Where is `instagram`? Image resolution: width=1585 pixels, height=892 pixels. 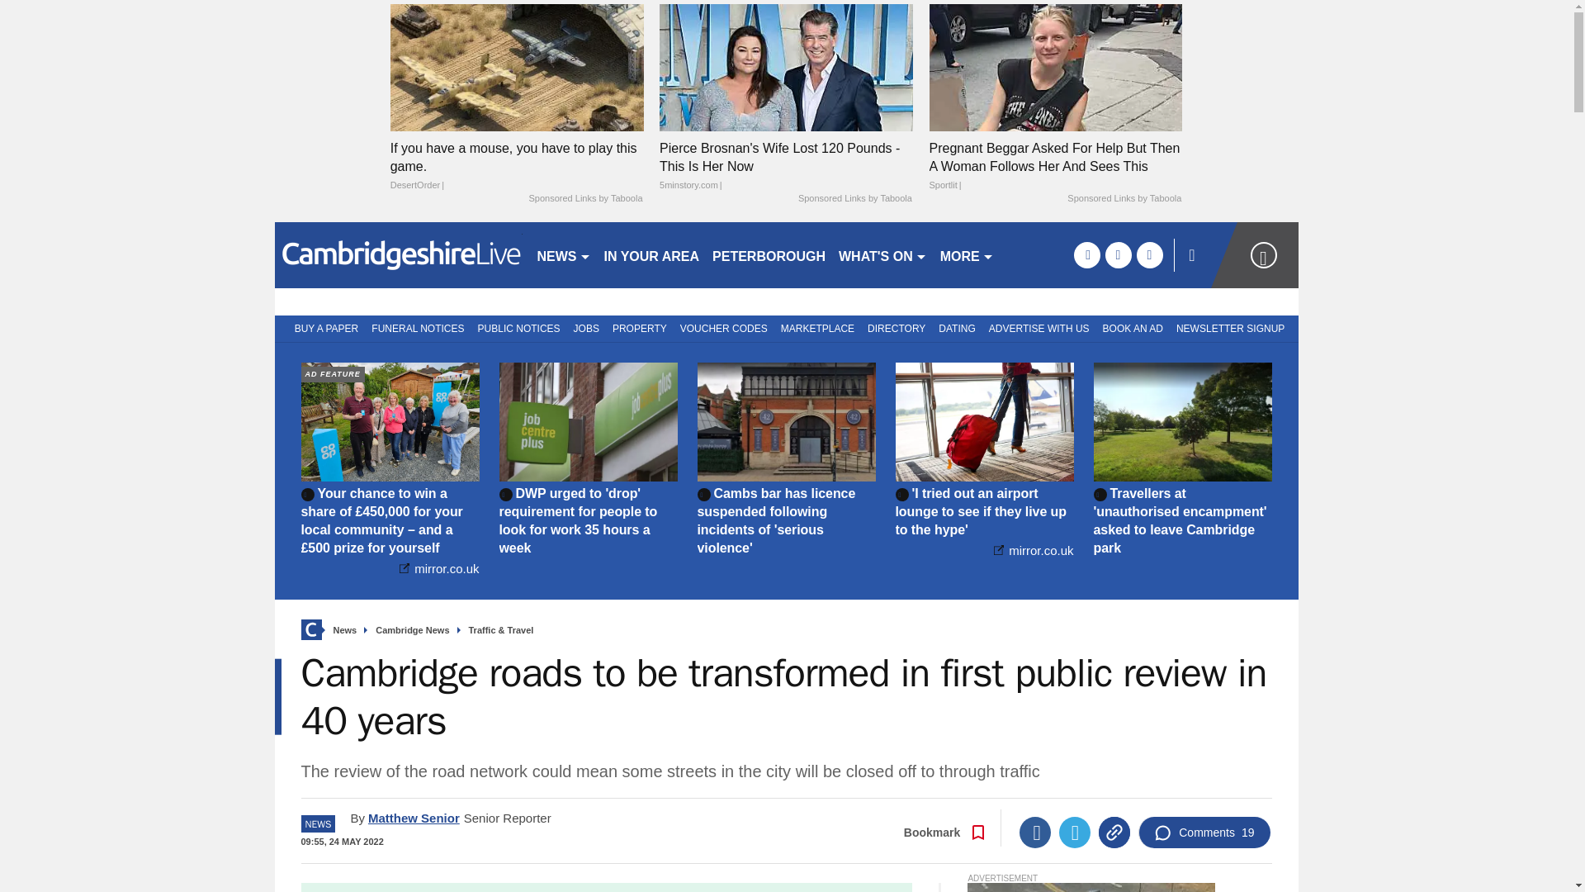
instagram is located at coordinates (1149, 254).